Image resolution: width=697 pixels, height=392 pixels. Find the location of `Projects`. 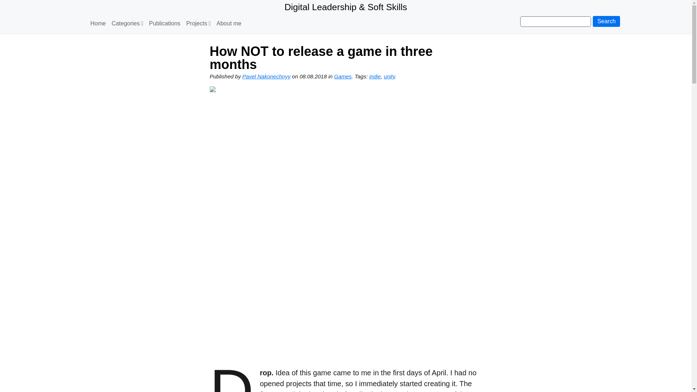

Projects is located at coordinates (198, 23).